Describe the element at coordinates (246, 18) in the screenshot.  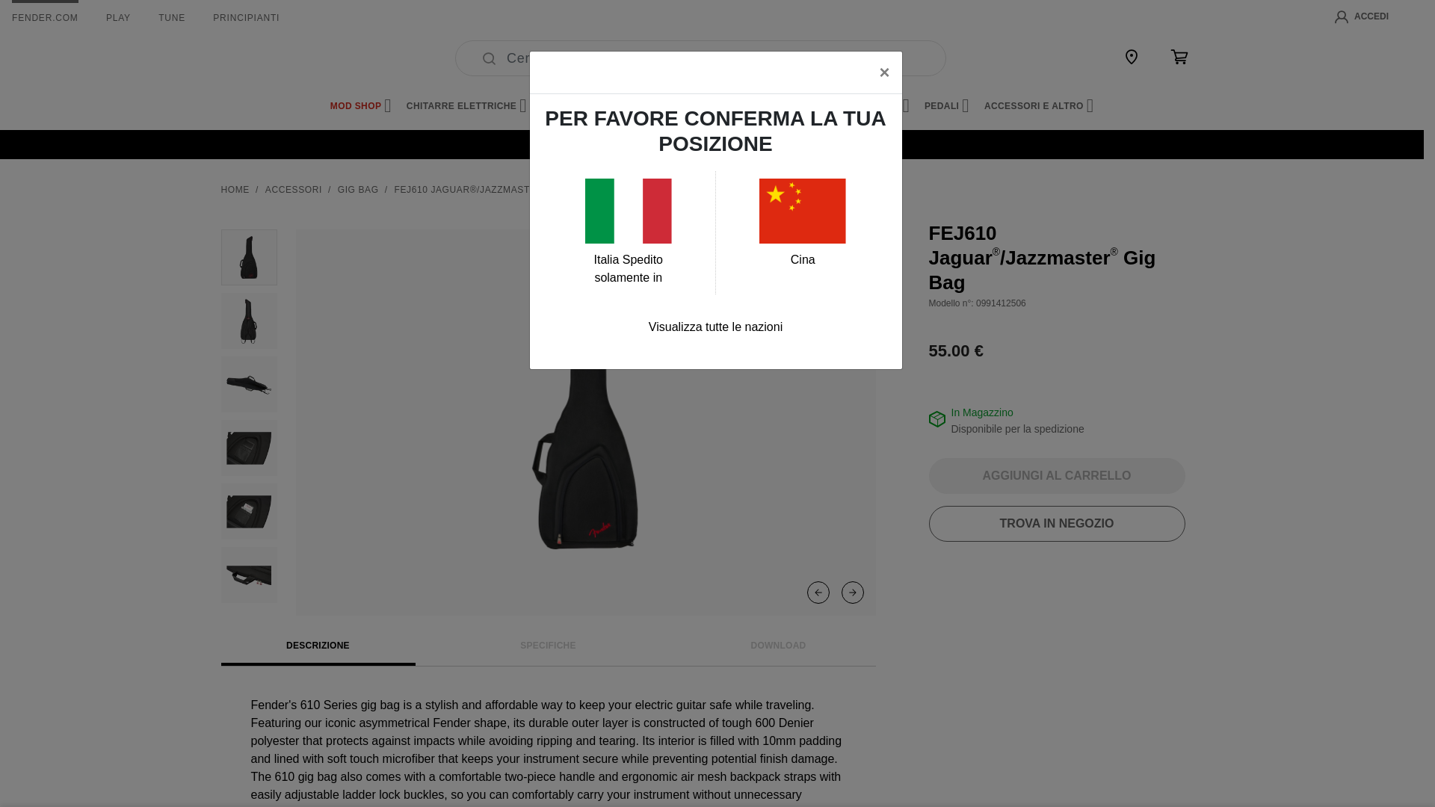
I see `PRINCIPIANTI` at that location.